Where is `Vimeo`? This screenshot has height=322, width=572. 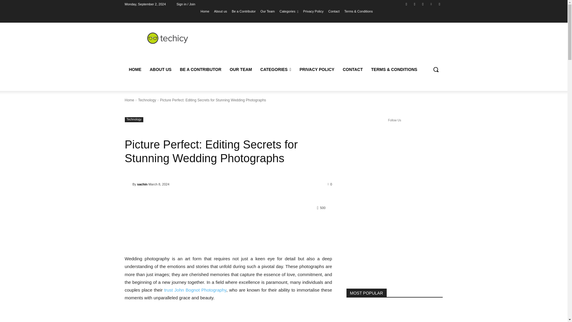
Vimeo is located at coordinates (431, 4).